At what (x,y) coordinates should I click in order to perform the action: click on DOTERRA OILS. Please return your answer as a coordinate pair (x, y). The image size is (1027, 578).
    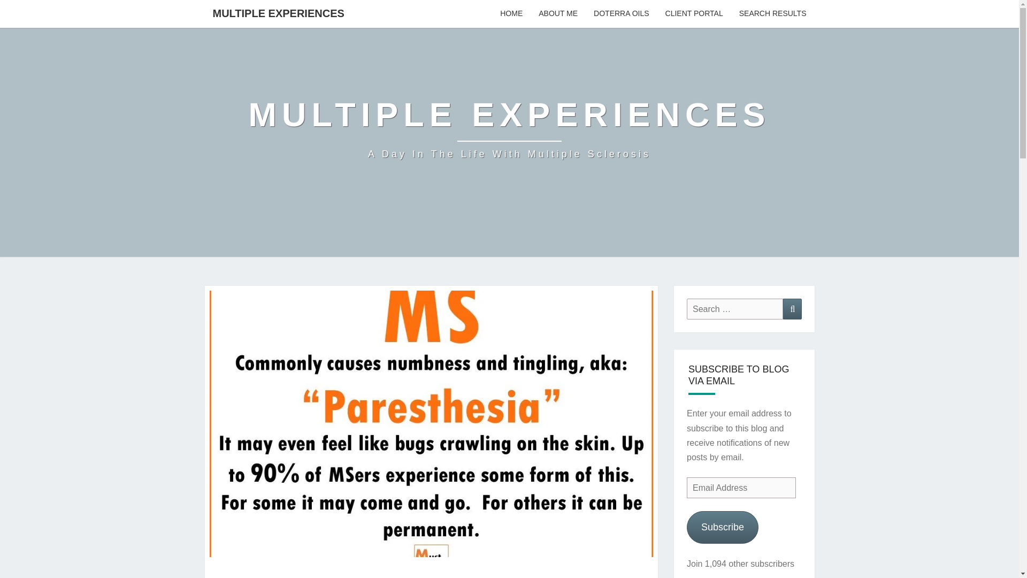
    Looking at the image, I should click on (621, 14).